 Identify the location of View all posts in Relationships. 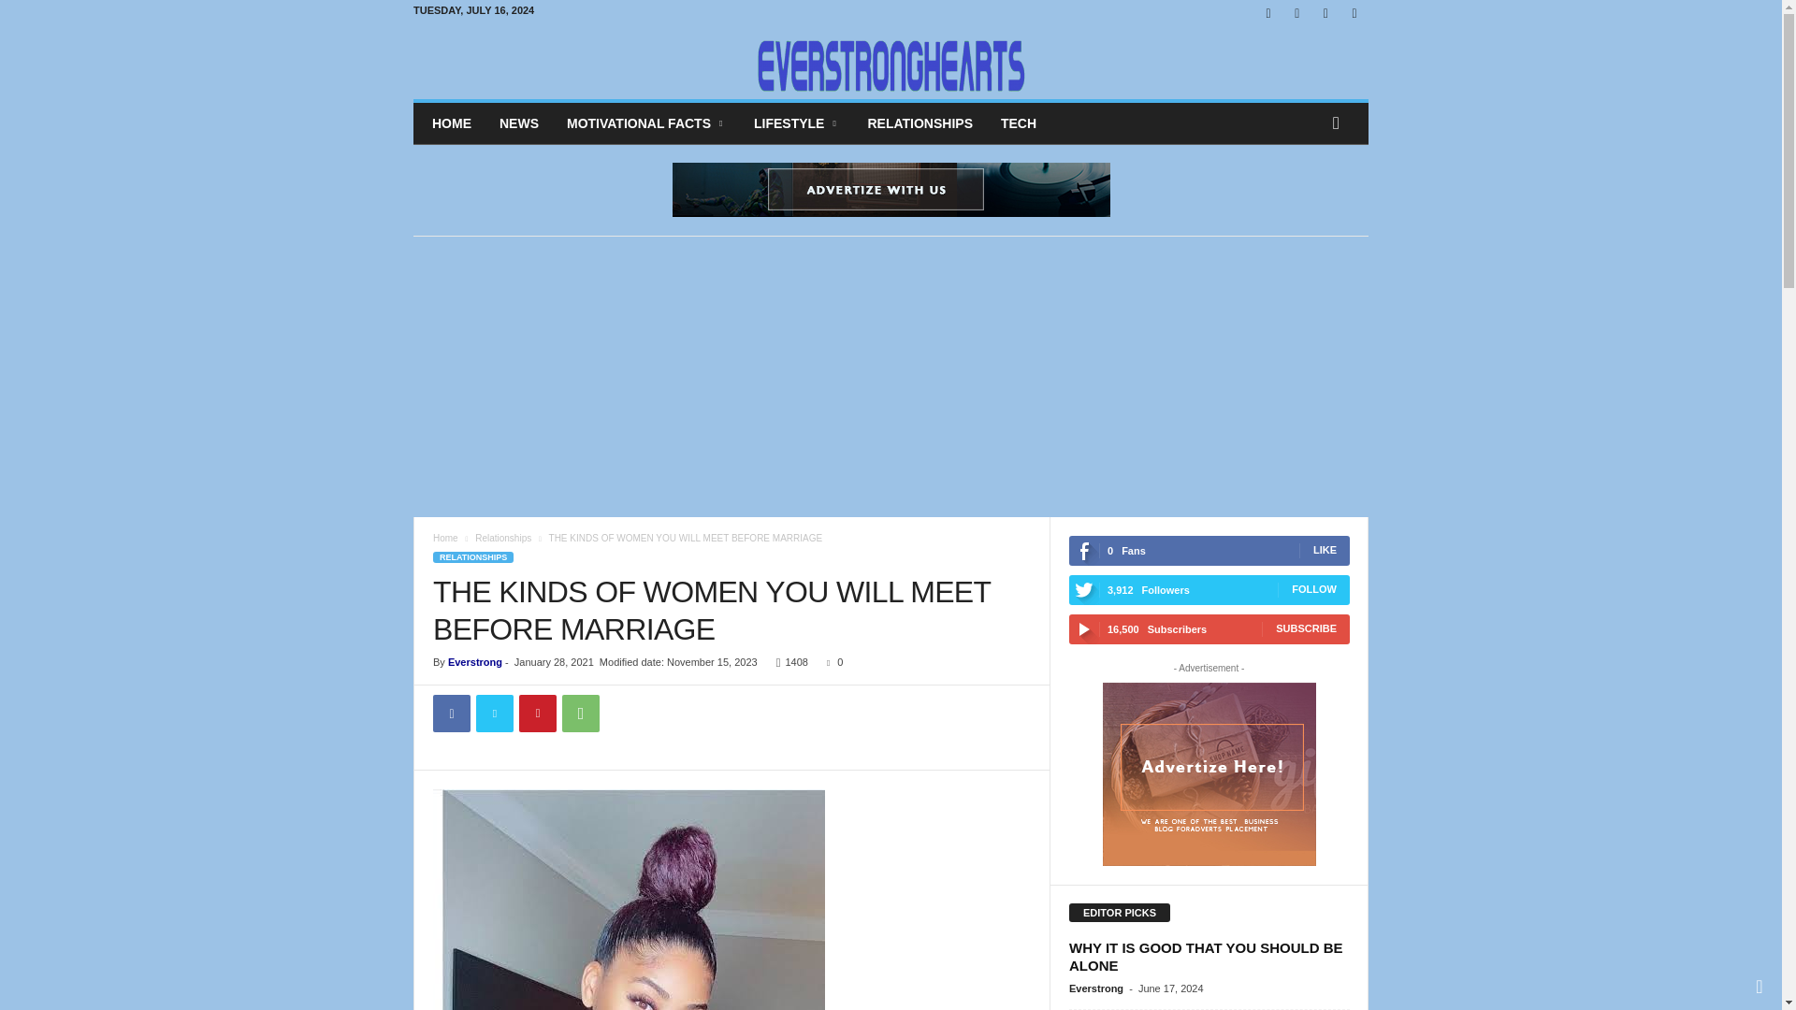
(503, 539).